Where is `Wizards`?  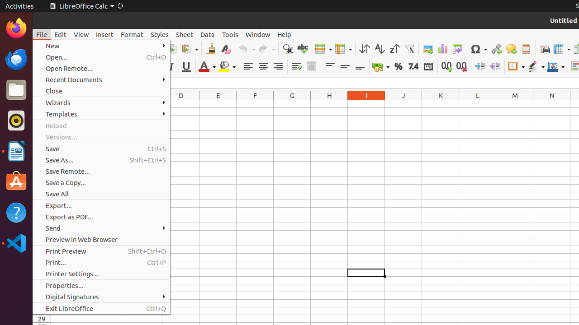
Wizards is located at coordinates (101, 103).